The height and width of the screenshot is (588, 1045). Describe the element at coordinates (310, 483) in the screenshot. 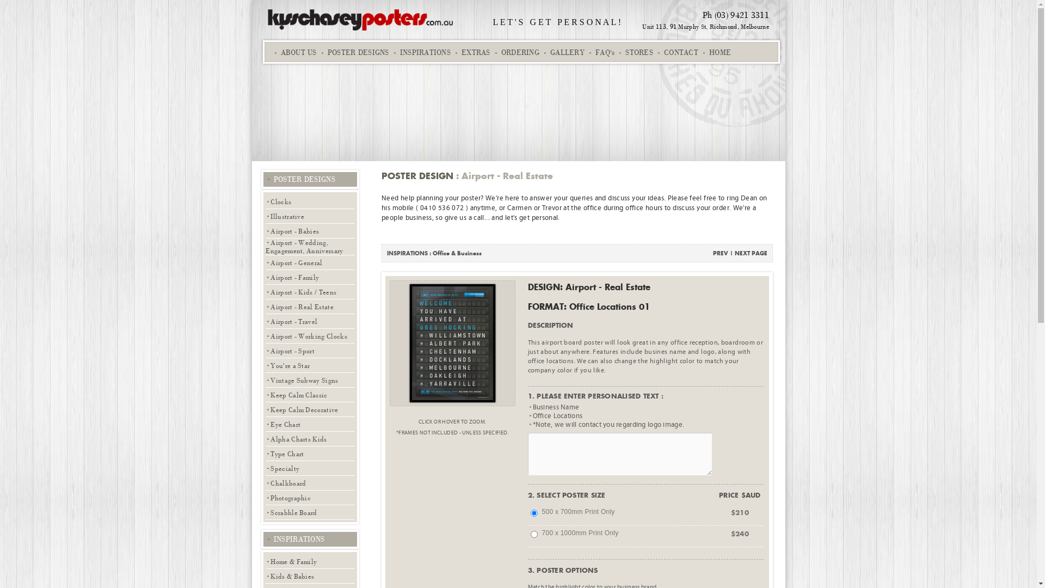

I see `Chalkboard` at that location.